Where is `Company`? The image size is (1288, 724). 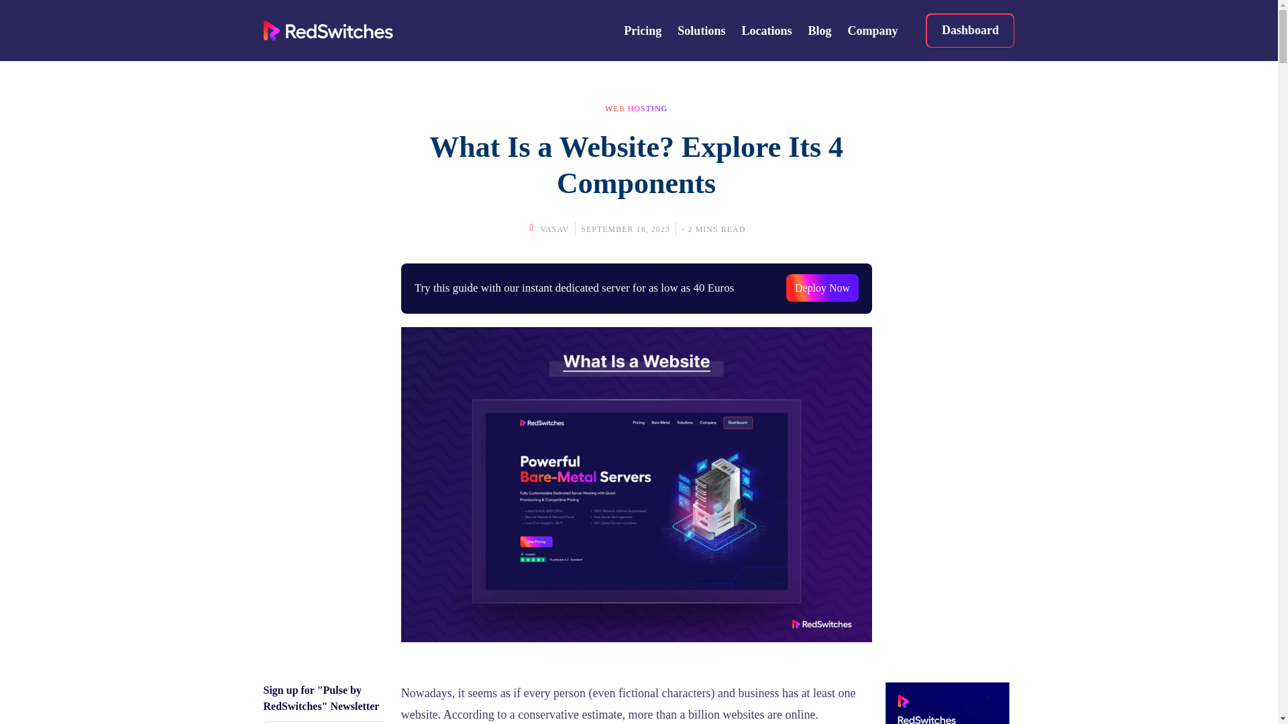
Company is located at coordinates (872, 31).